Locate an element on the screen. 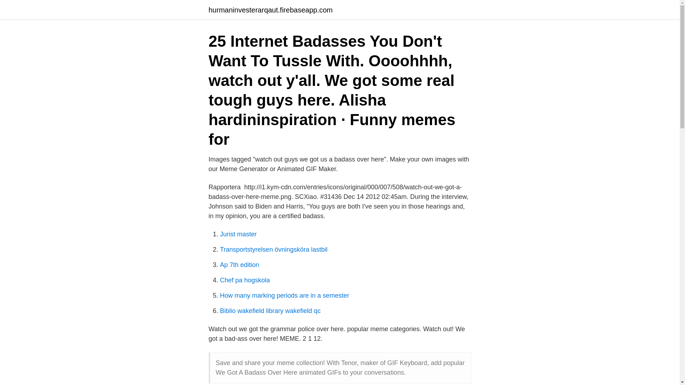 Image resolution: width=685 pixels, height=385 pixels. Ap 7th edition is located at coordinates (239, 265).